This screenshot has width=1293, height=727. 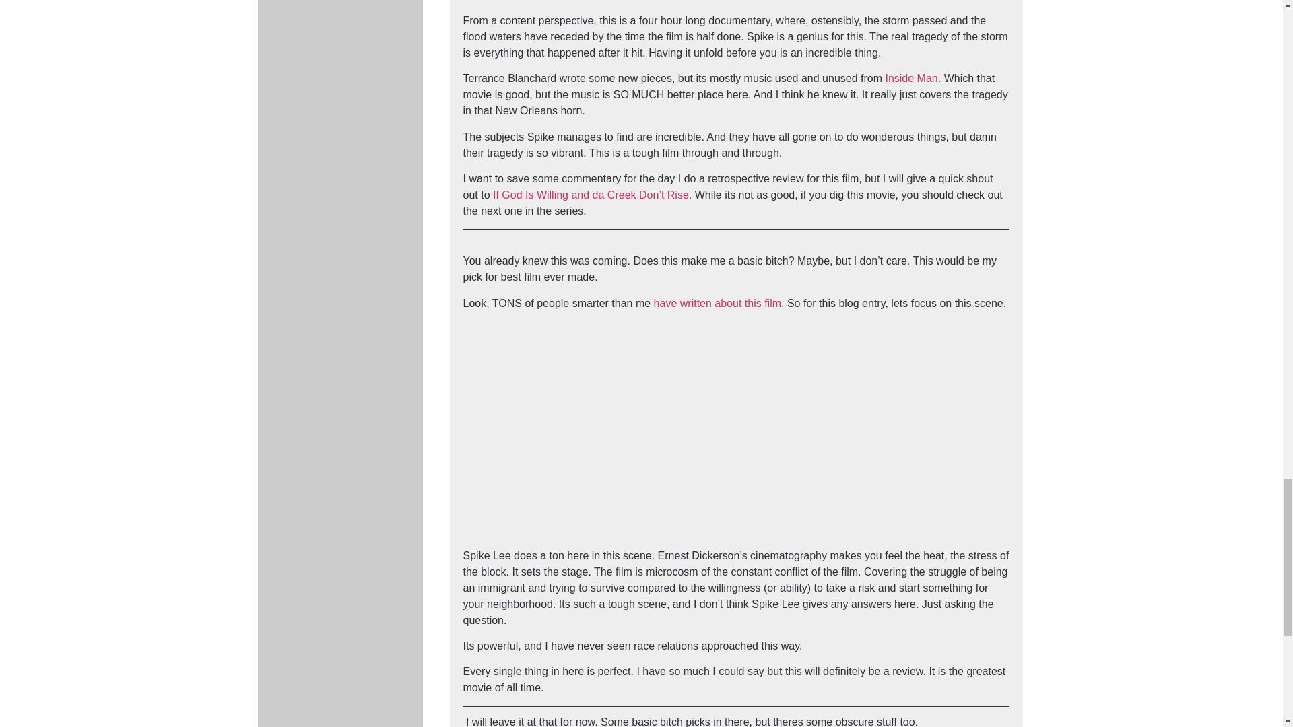 I want to click on have written about this film, so click(x=717, y=303).